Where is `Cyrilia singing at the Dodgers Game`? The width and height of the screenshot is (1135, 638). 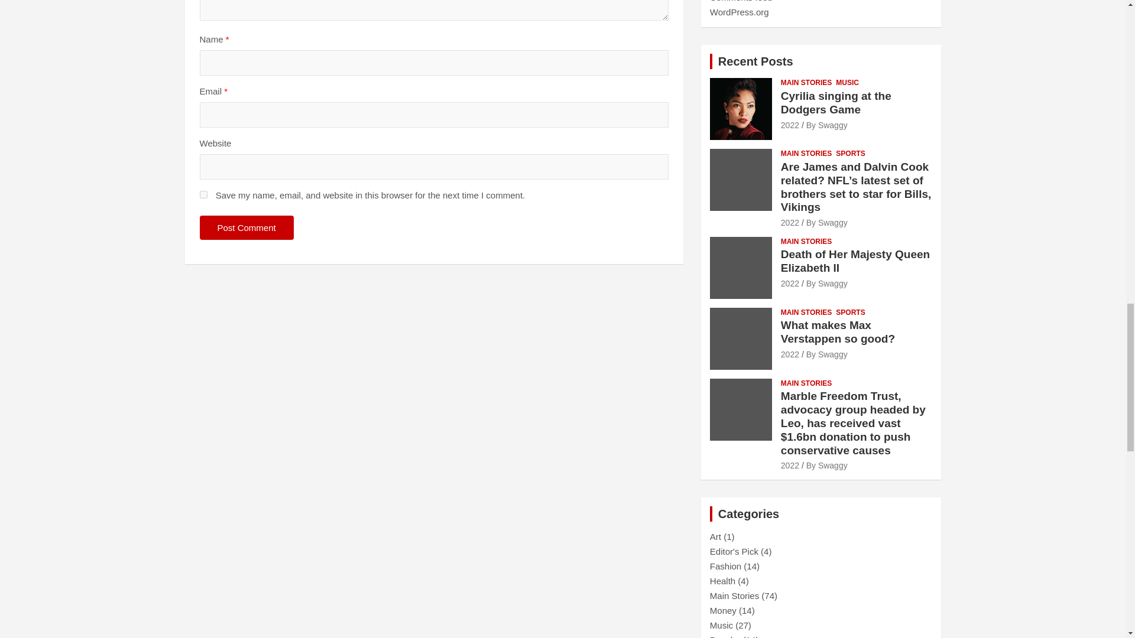
Cyrilia singing at the Dodgers Game is located at coordinates (790, 125).